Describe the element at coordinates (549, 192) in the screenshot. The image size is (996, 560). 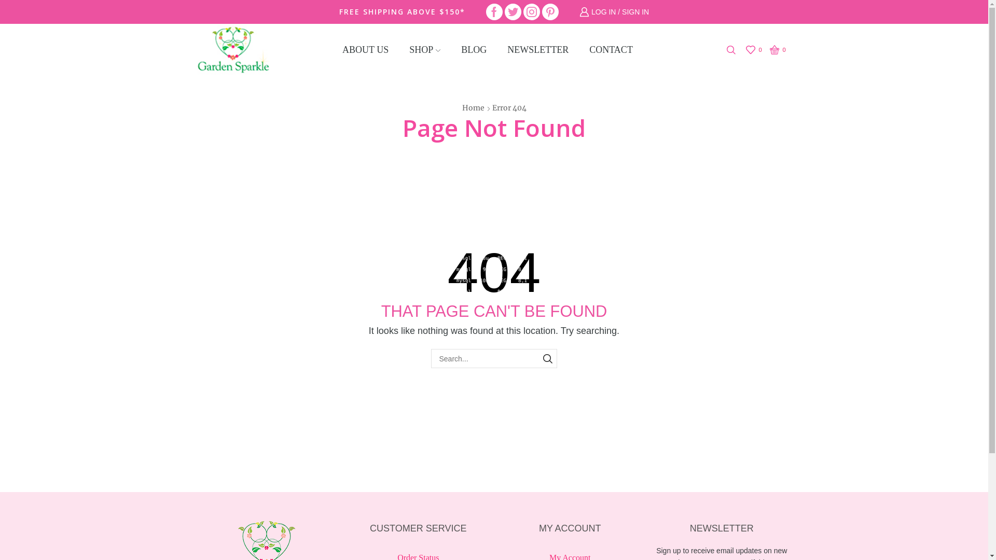
I see `Log in` at that location.